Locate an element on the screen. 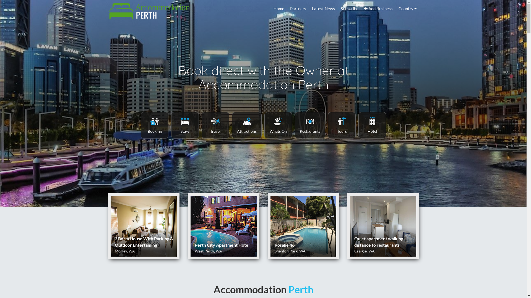 The width and height of the screenshot is (531, 298). Home is located at coordinates (279, 9).